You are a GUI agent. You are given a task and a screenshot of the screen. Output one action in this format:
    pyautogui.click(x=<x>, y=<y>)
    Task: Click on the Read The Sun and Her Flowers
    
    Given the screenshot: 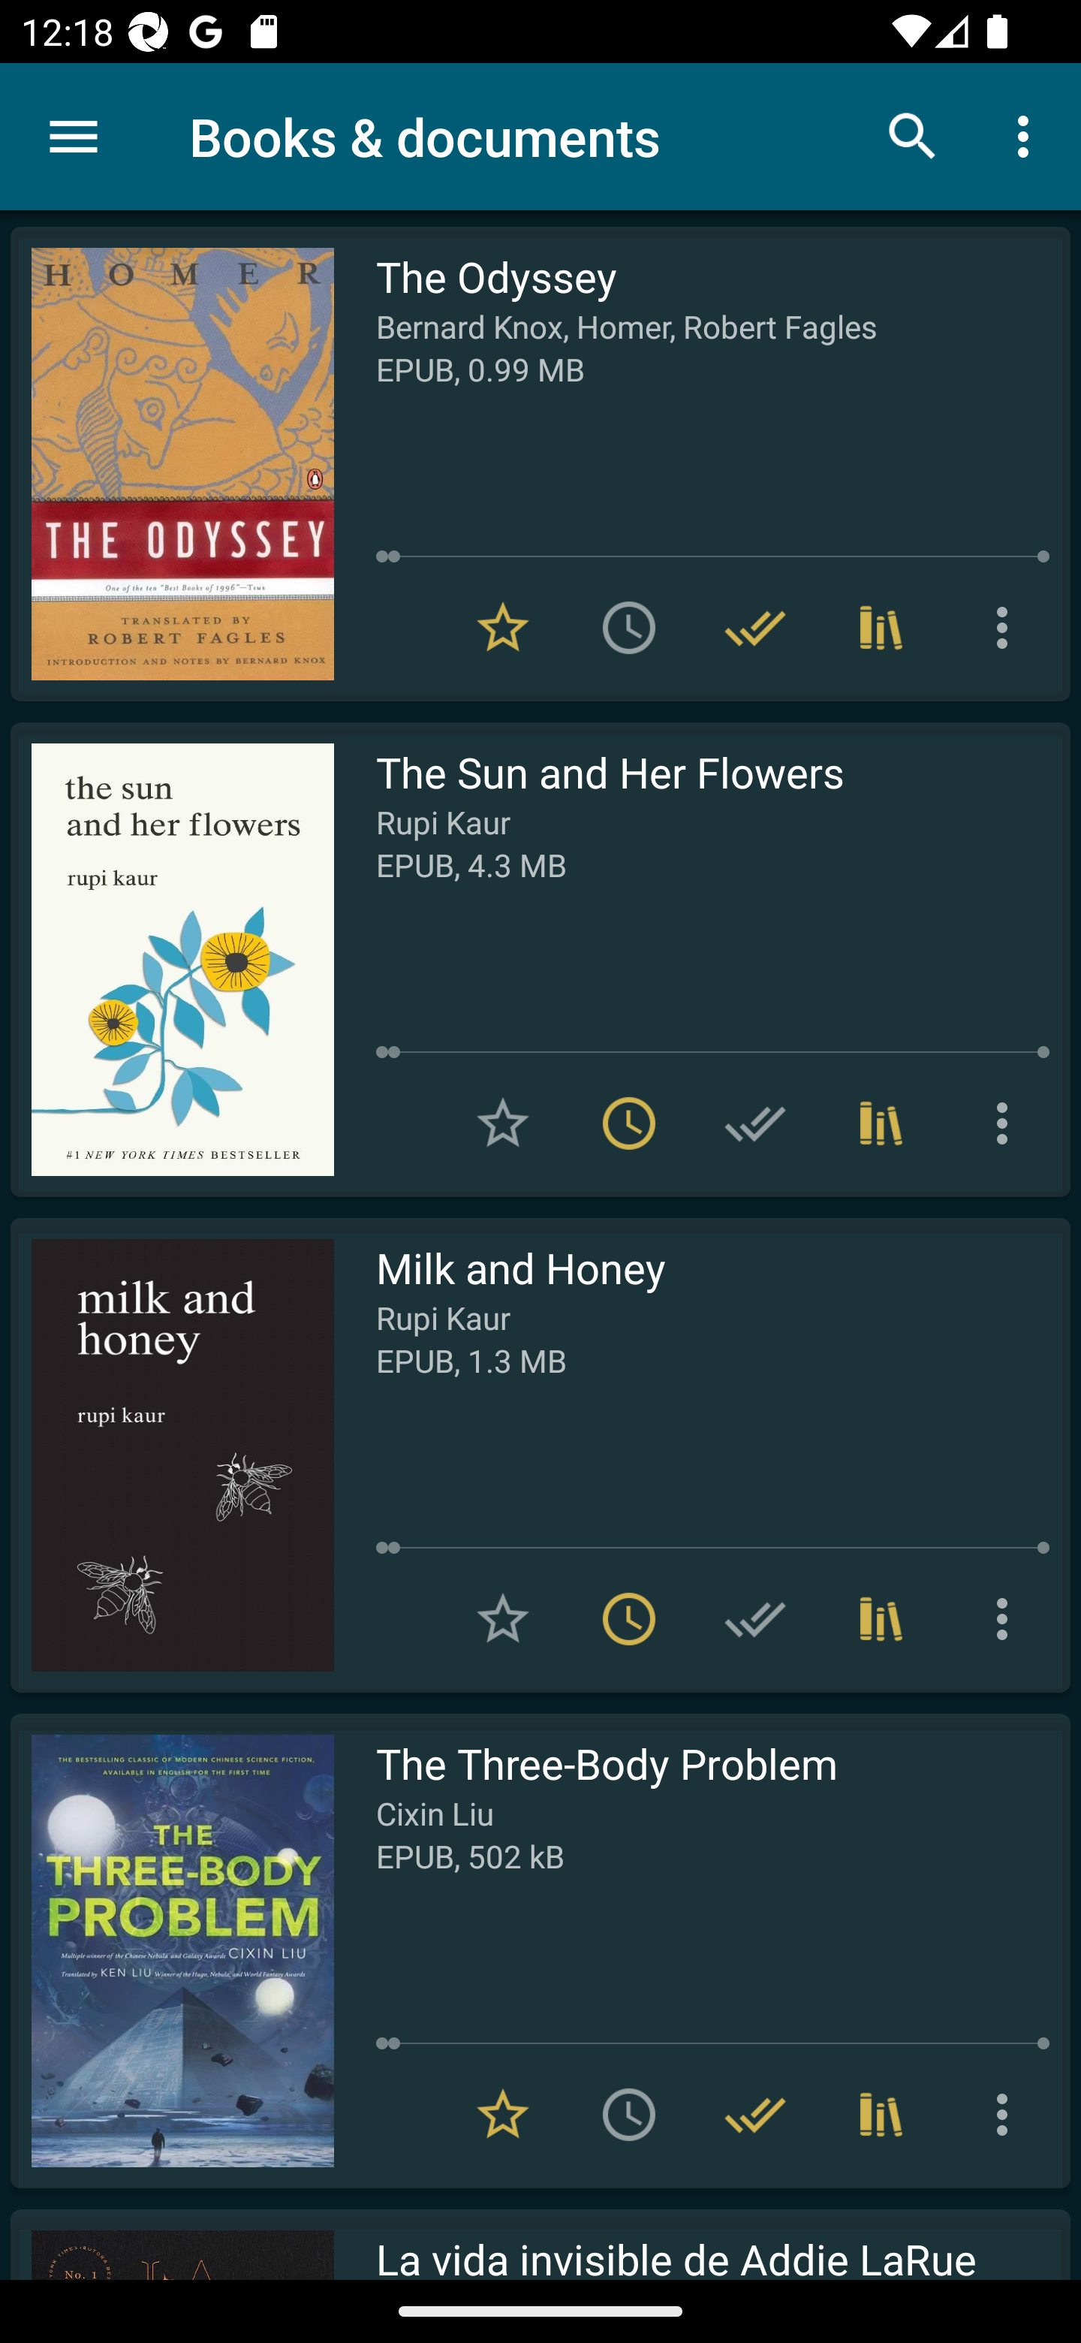 What is the action you would take?
    pyautogui.click(x=172, y=959)
    